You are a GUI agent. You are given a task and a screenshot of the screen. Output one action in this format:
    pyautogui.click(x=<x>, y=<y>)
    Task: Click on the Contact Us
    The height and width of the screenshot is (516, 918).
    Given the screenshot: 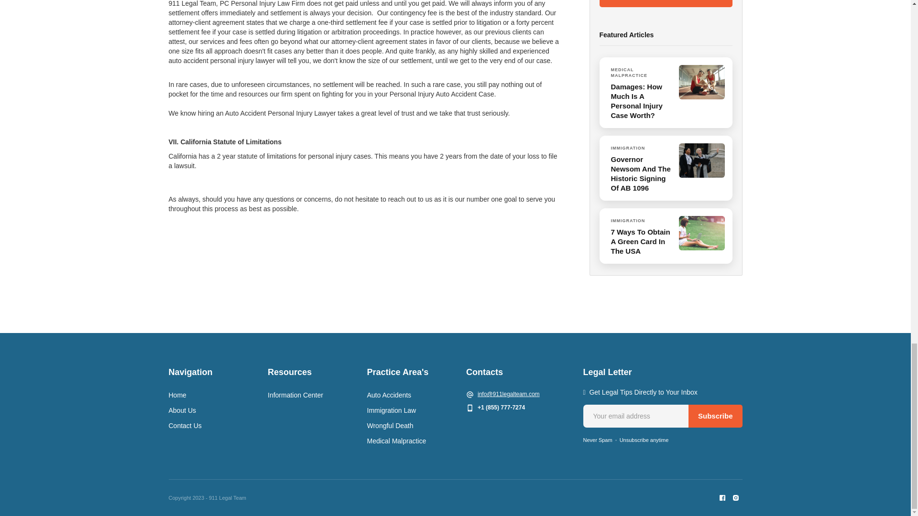 What is the action you would take?
    pyautogui.click(x=185, y=425)
    